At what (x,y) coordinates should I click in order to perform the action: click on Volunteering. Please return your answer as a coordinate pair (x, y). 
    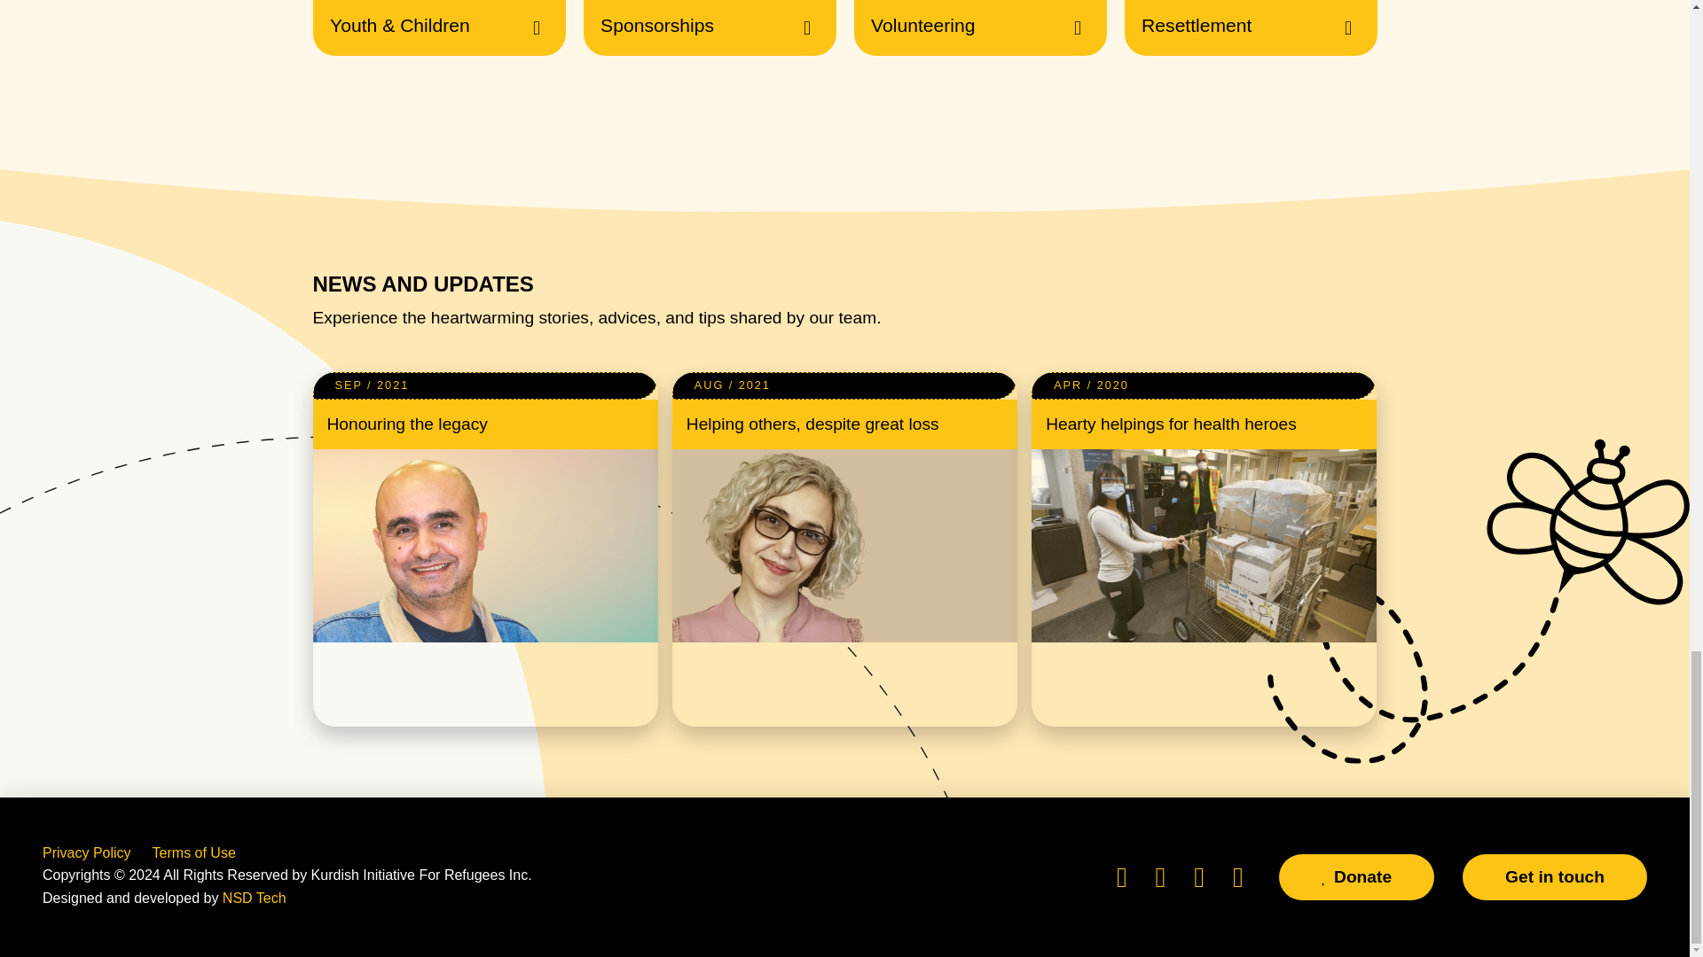
    Looking at the image, I should click on (979, 27).